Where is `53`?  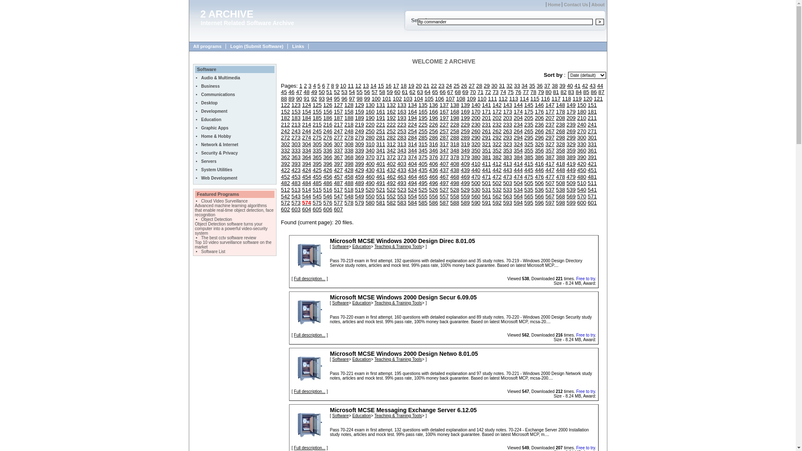
53 is located at coordinates (344, 92).